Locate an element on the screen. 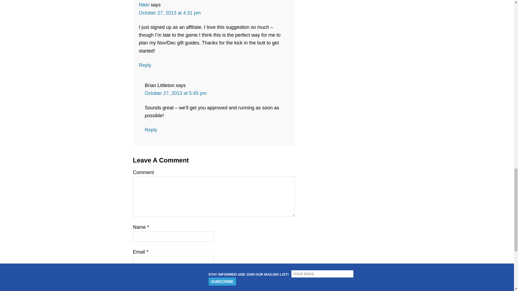 Image resolution: width=518 pixels, height=291 pixels. October 27, 2013 at 4:31 pm is located at coordinates (169, 13).